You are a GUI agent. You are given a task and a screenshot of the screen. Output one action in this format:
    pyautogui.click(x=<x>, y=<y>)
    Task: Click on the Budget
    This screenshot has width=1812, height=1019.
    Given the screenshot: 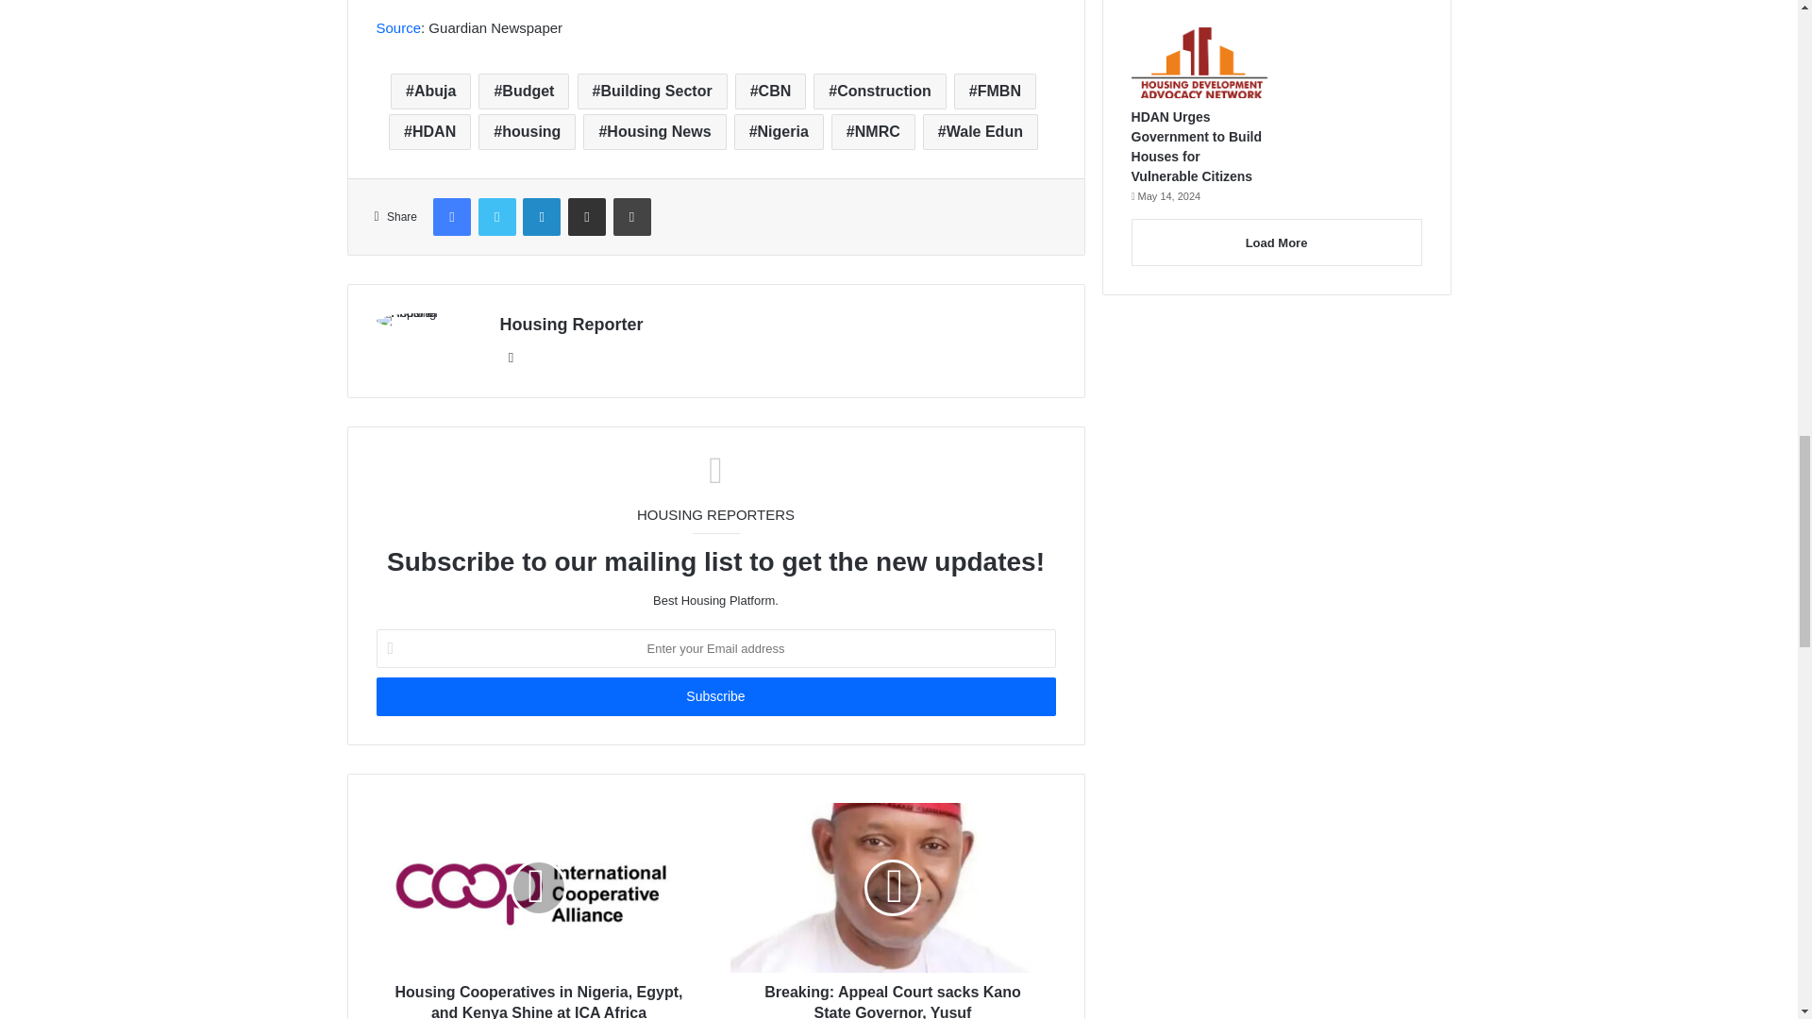 What is the action you would take?
    pyautogui.click(x=523, y=91)
    